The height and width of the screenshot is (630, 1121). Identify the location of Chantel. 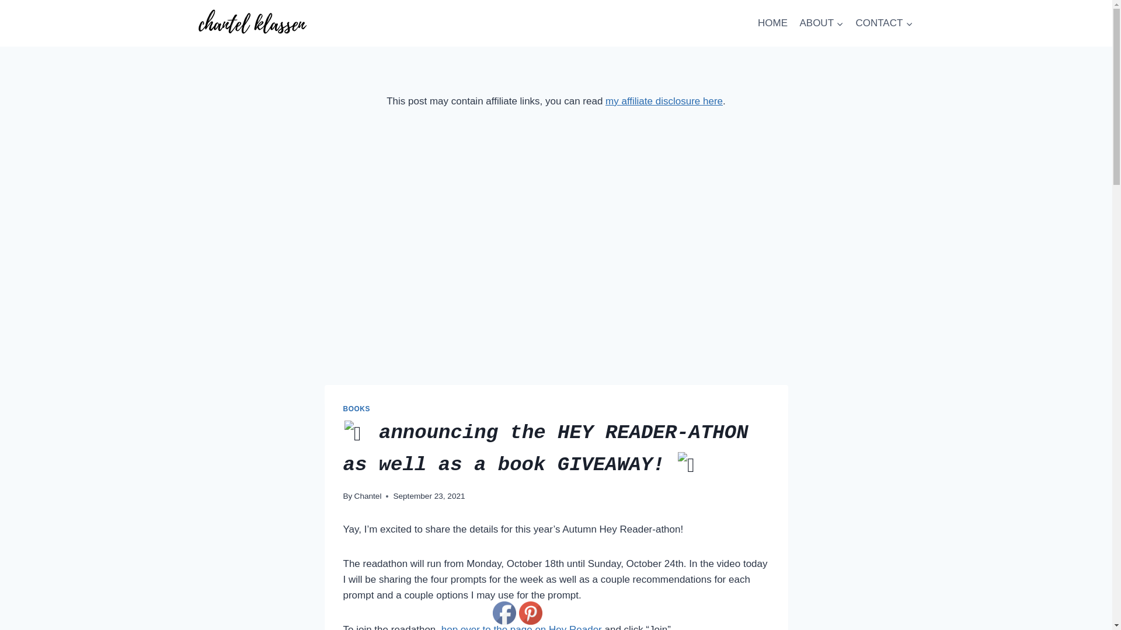
(368, 496).